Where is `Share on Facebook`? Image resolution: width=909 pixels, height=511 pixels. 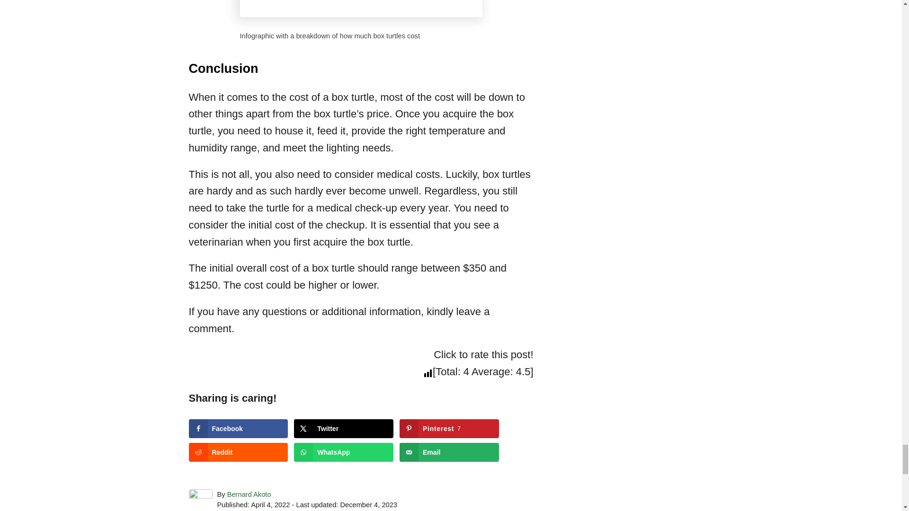 Share on Facebook is located at coordinates (238, 428).